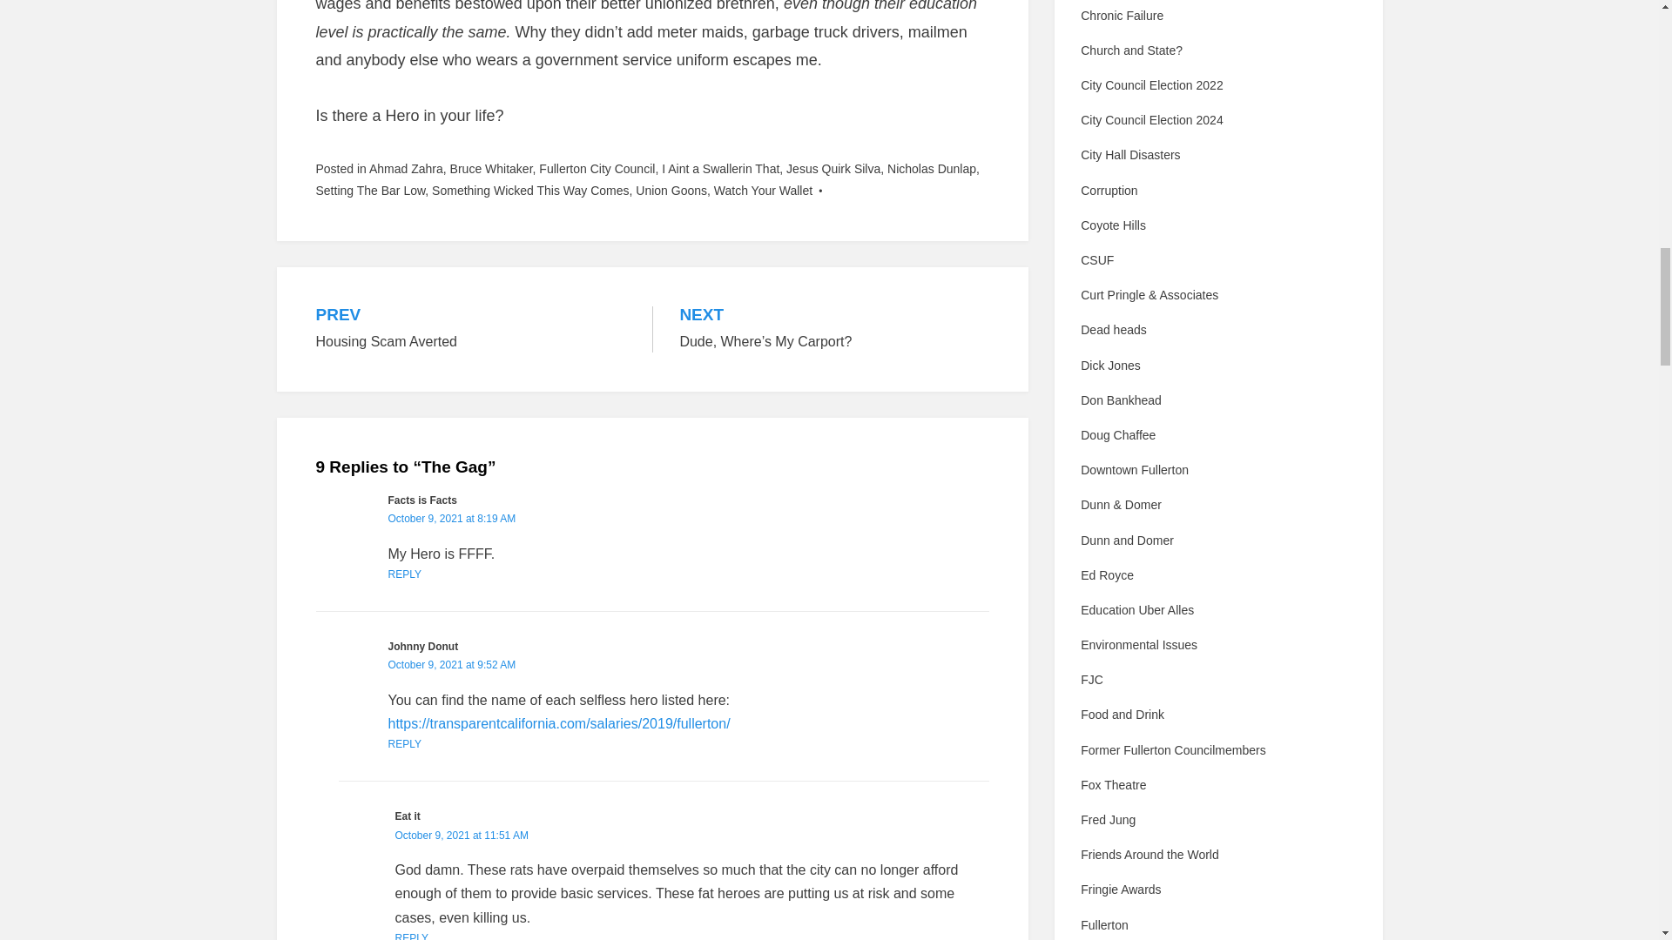  Describe the element at coordinates (720, 168) in the screenshot. I see `REPLY` at that location.